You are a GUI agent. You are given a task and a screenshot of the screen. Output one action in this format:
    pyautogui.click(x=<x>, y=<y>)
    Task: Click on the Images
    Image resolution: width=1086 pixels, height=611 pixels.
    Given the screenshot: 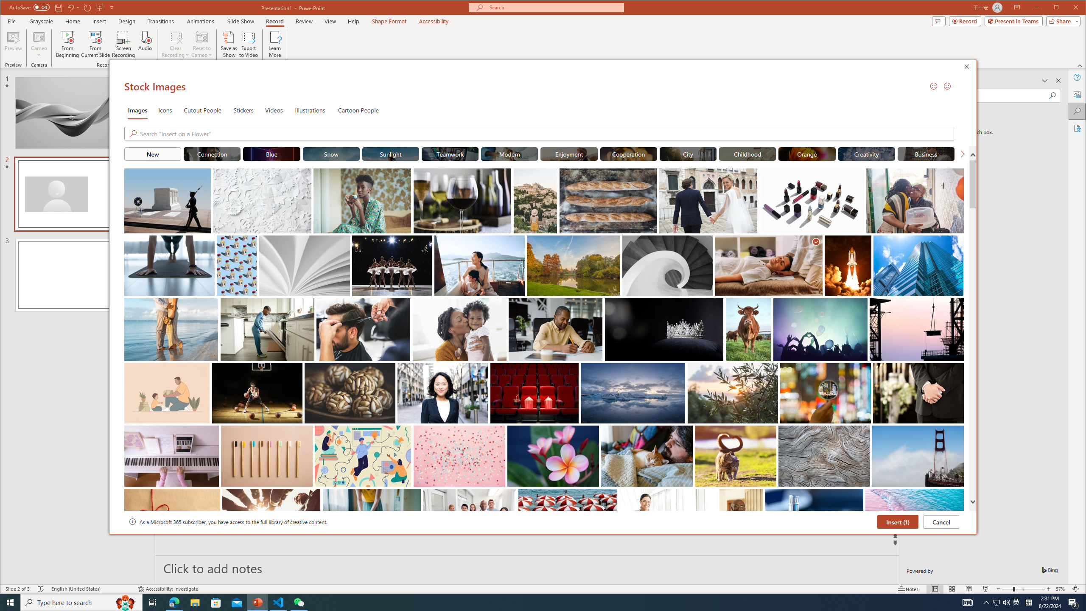 What is the action you would take?
    pyautogui.click(x=137, y=109)
    